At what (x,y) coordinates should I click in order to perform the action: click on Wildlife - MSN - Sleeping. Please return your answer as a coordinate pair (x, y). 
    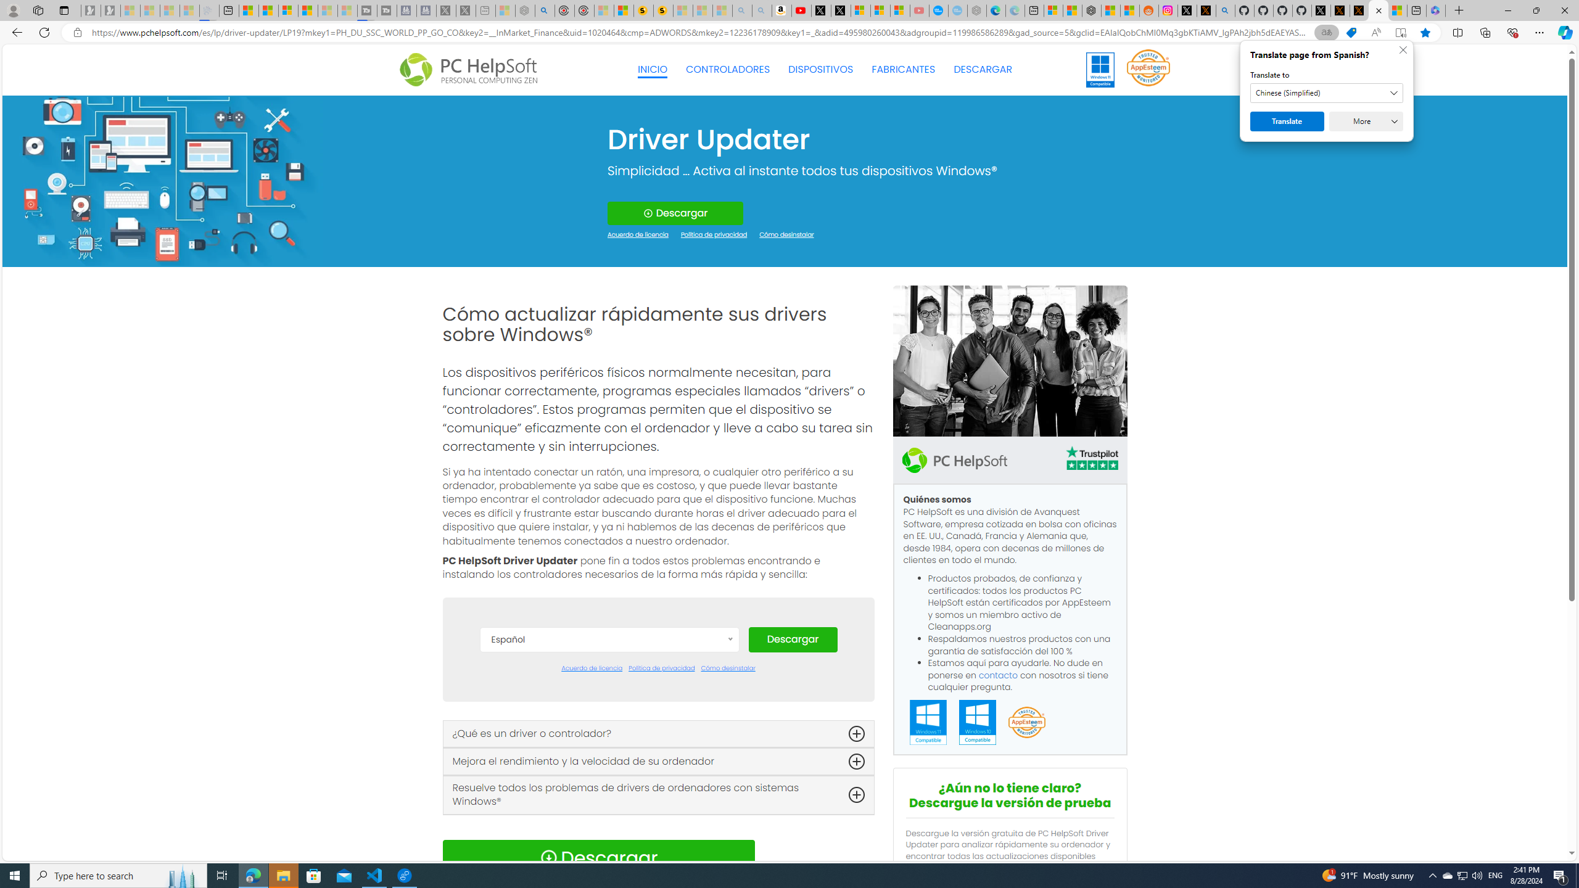
    Looking at the image, I should click on (506, 10).